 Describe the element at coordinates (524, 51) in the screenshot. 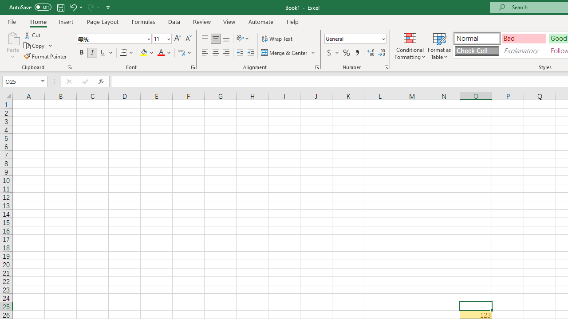

I see `Explanatory Text` at that location.